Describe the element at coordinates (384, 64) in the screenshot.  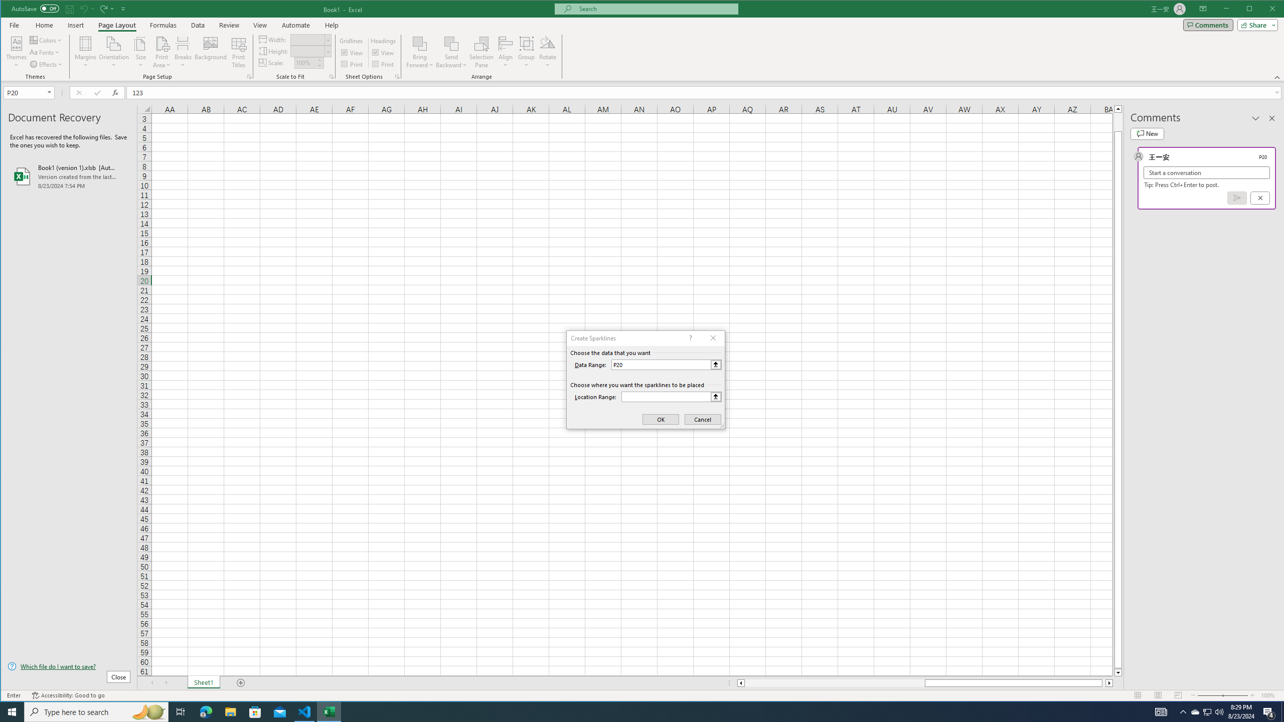
I see `Print` at that location.